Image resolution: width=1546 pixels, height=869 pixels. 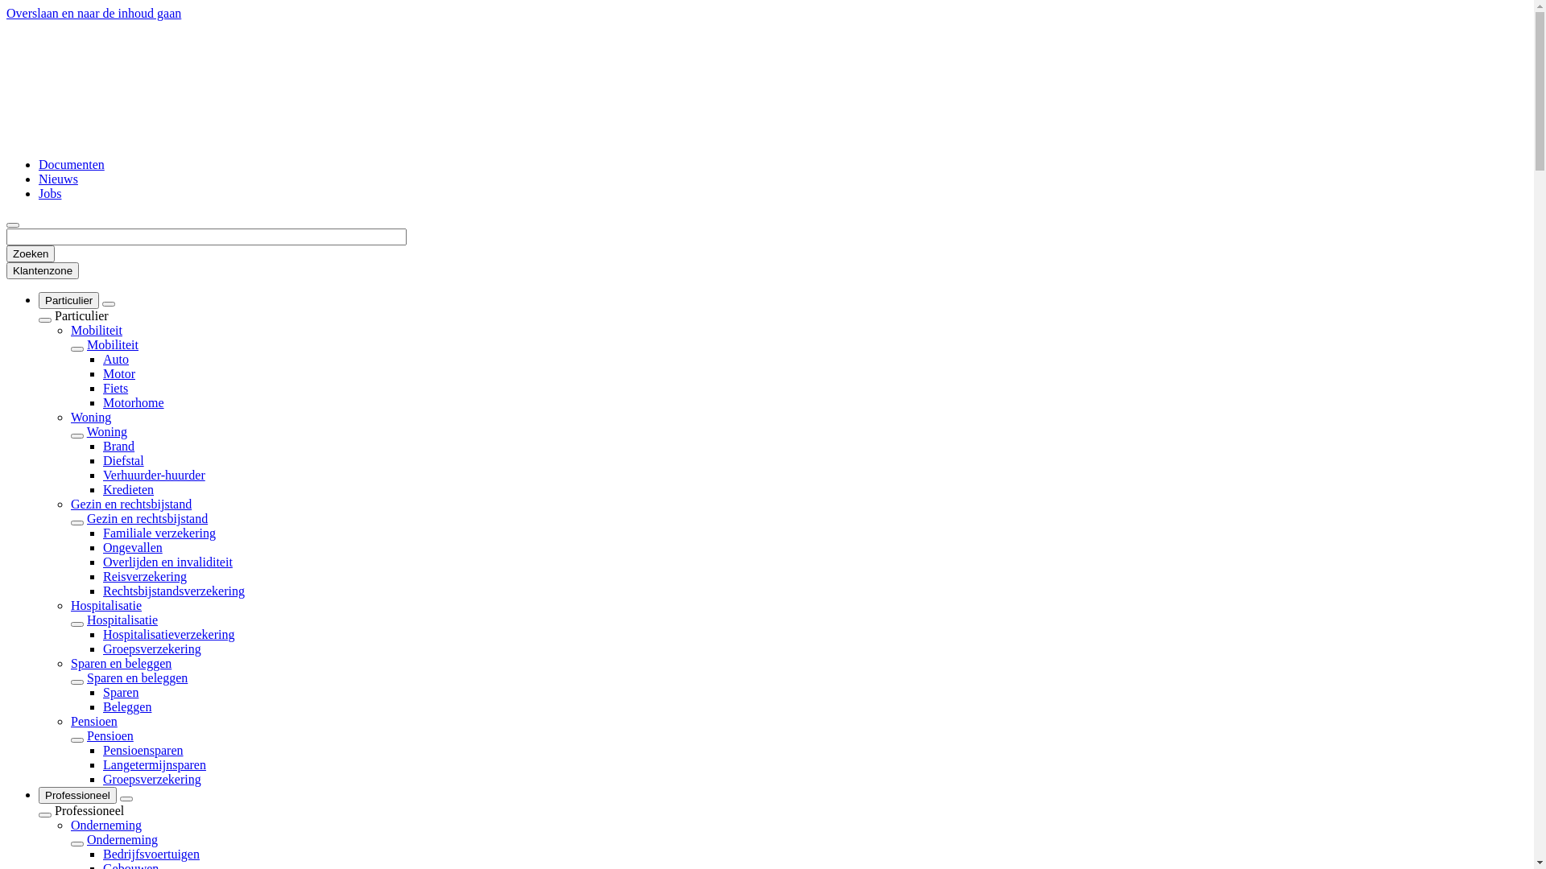 I want to click on Langetermijnsparen, so click(x=155, y=764).